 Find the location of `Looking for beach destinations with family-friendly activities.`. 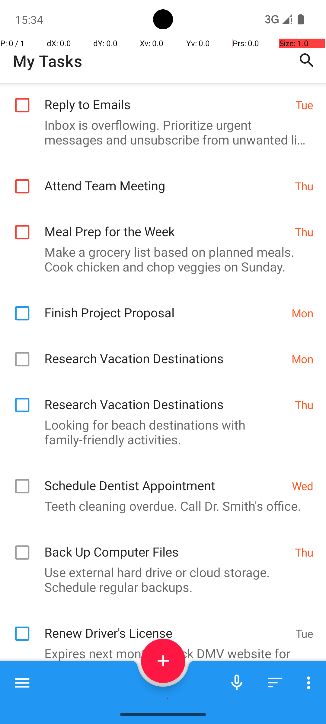

Looking for beach destinations with family-friendly activities. is located at coordinates (160, 432).